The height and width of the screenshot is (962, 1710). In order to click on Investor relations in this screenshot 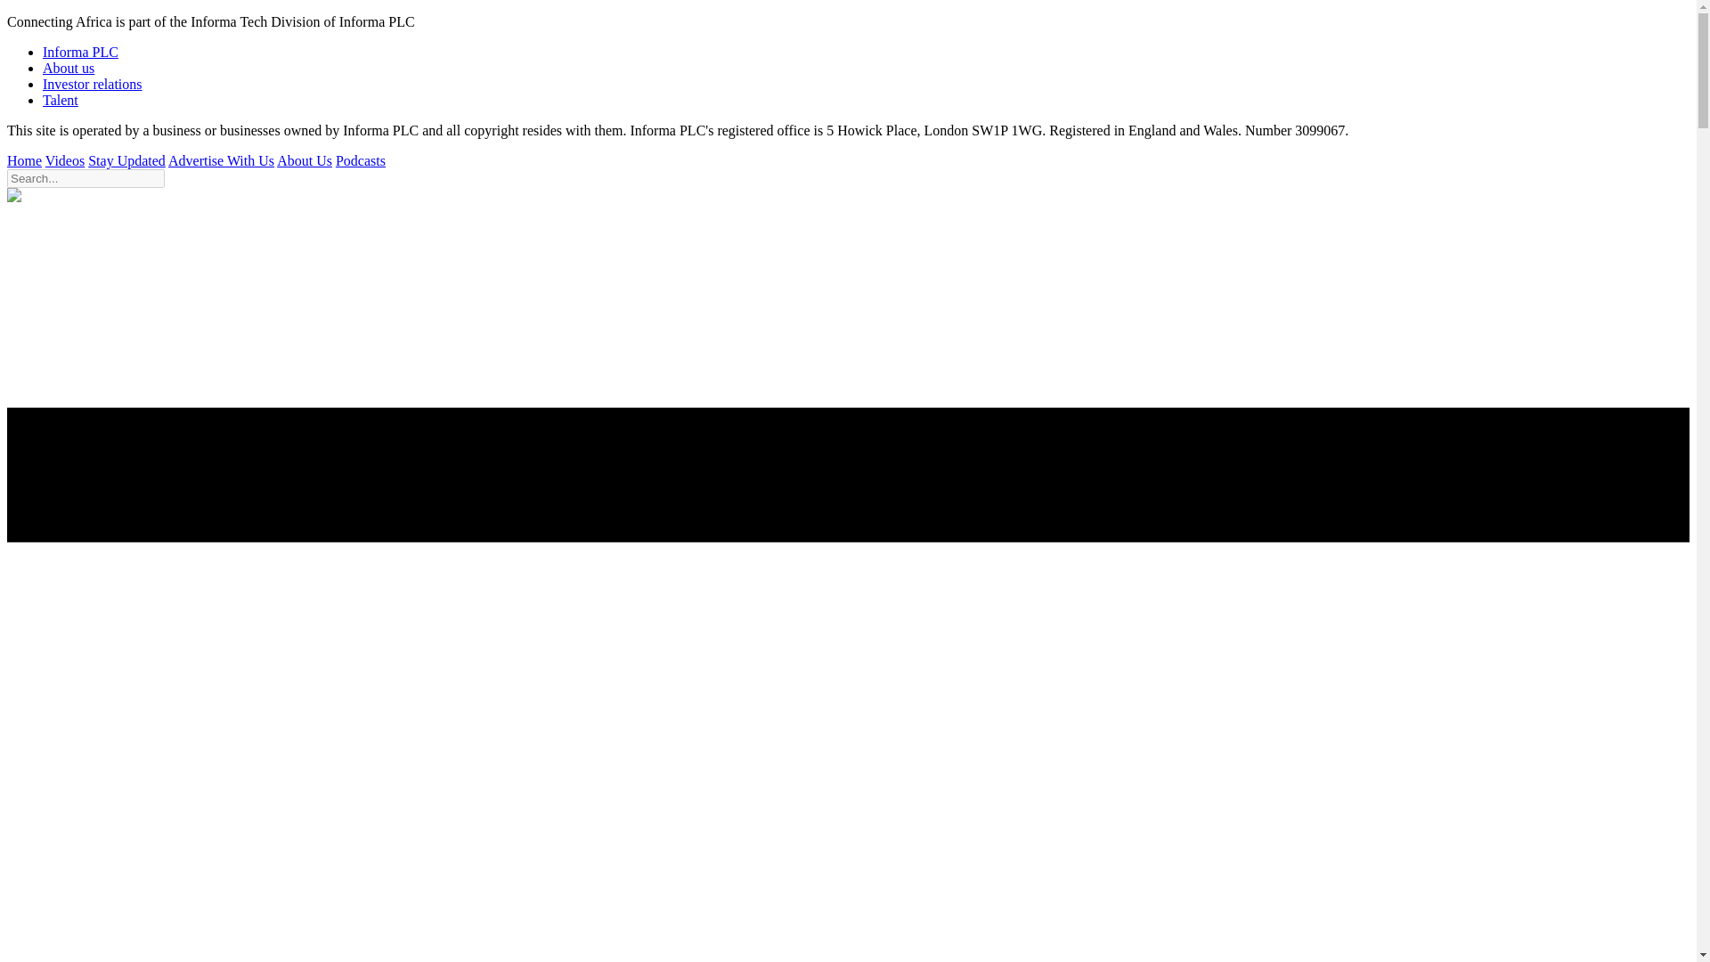, I will do `click(93, 84)`.